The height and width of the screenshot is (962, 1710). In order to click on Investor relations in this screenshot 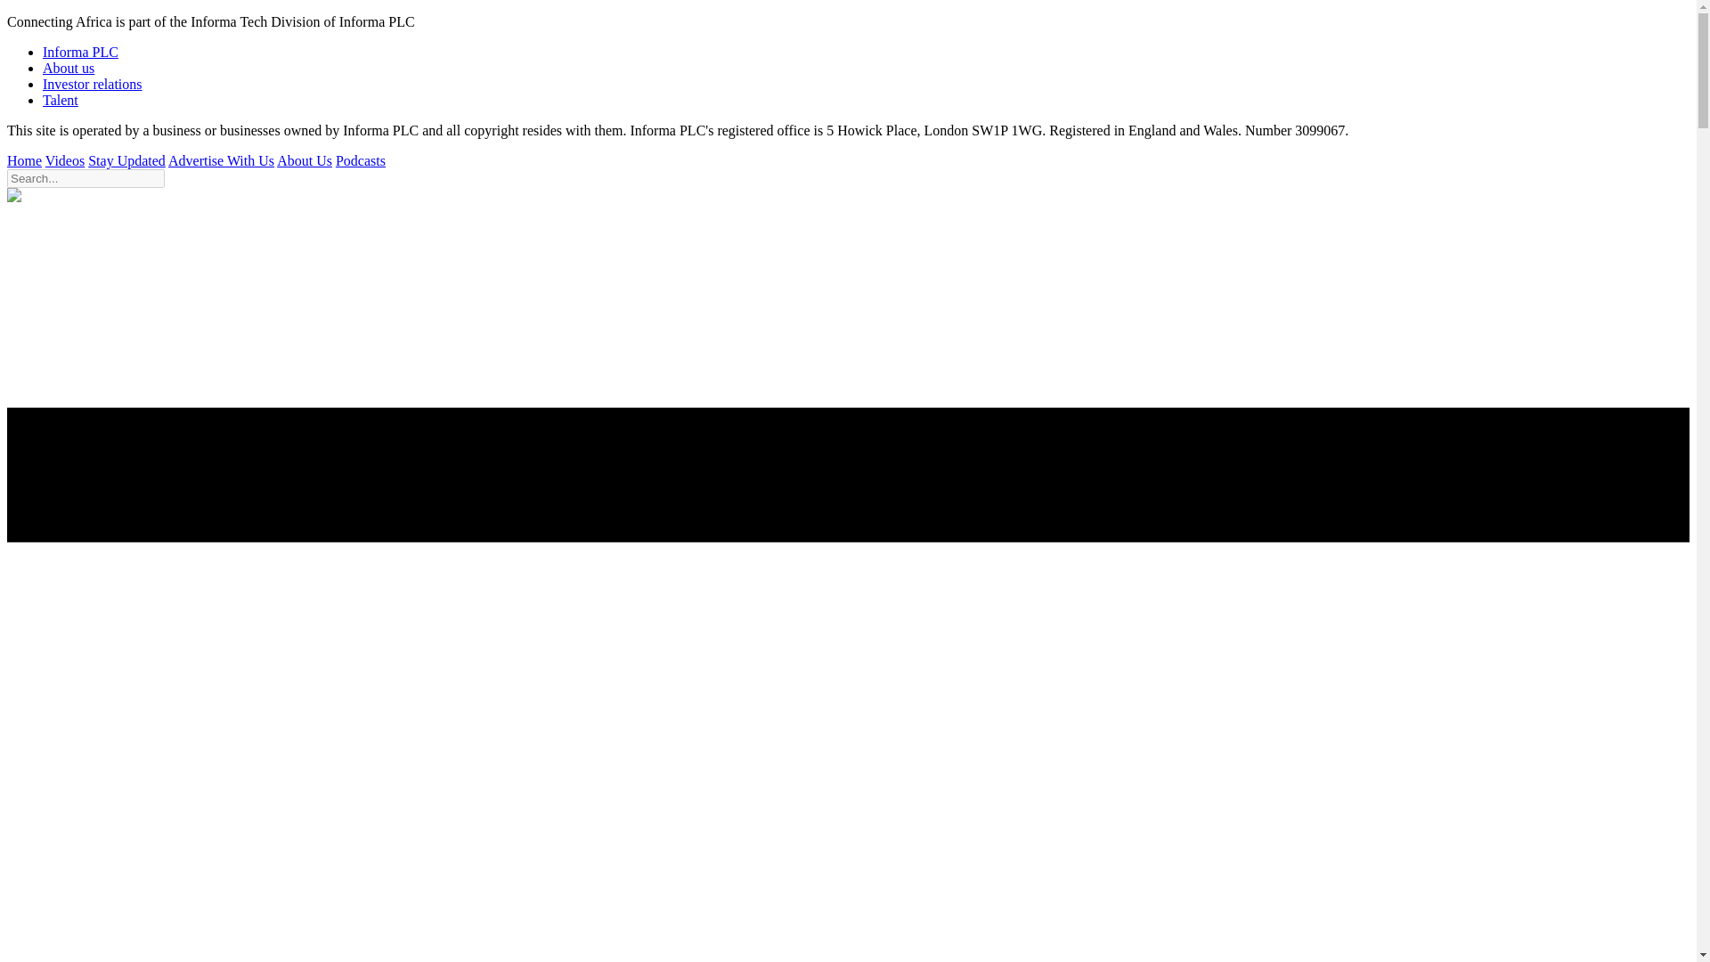, I will do `click(93, 84)`.